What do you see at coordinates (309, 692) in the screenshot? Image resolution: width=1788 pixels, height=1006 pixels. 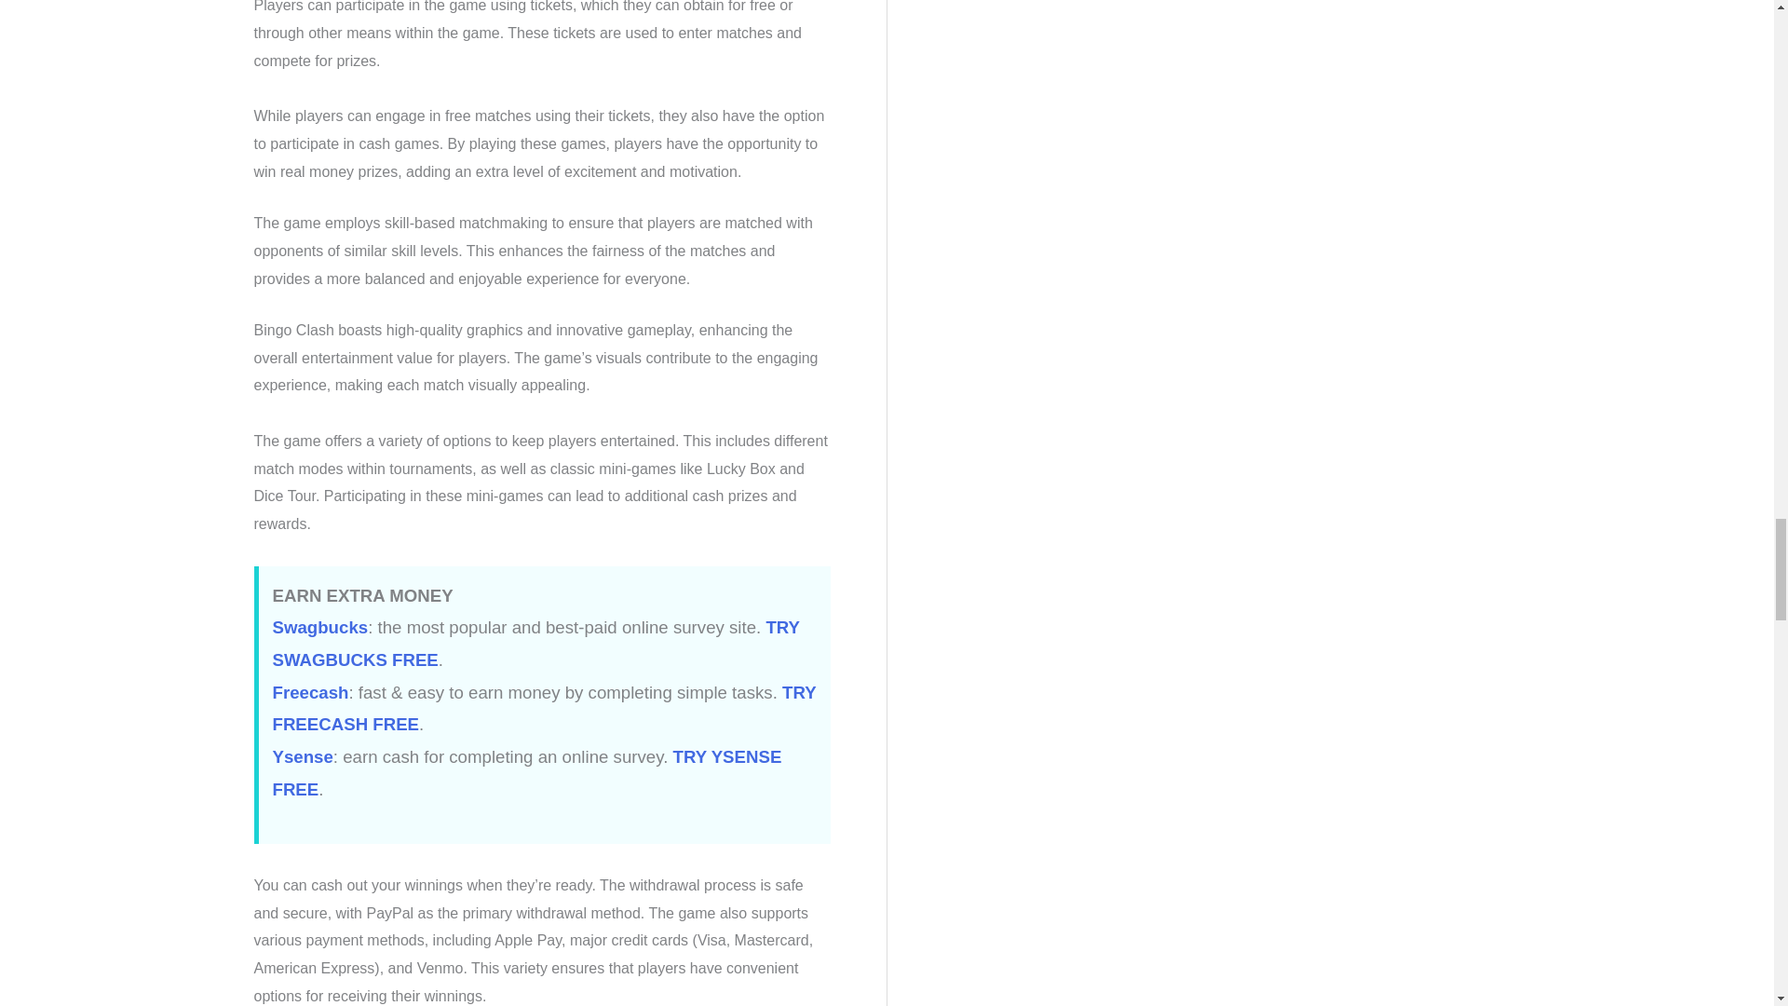 I see `Freecash` at bounding box center [309, 692].